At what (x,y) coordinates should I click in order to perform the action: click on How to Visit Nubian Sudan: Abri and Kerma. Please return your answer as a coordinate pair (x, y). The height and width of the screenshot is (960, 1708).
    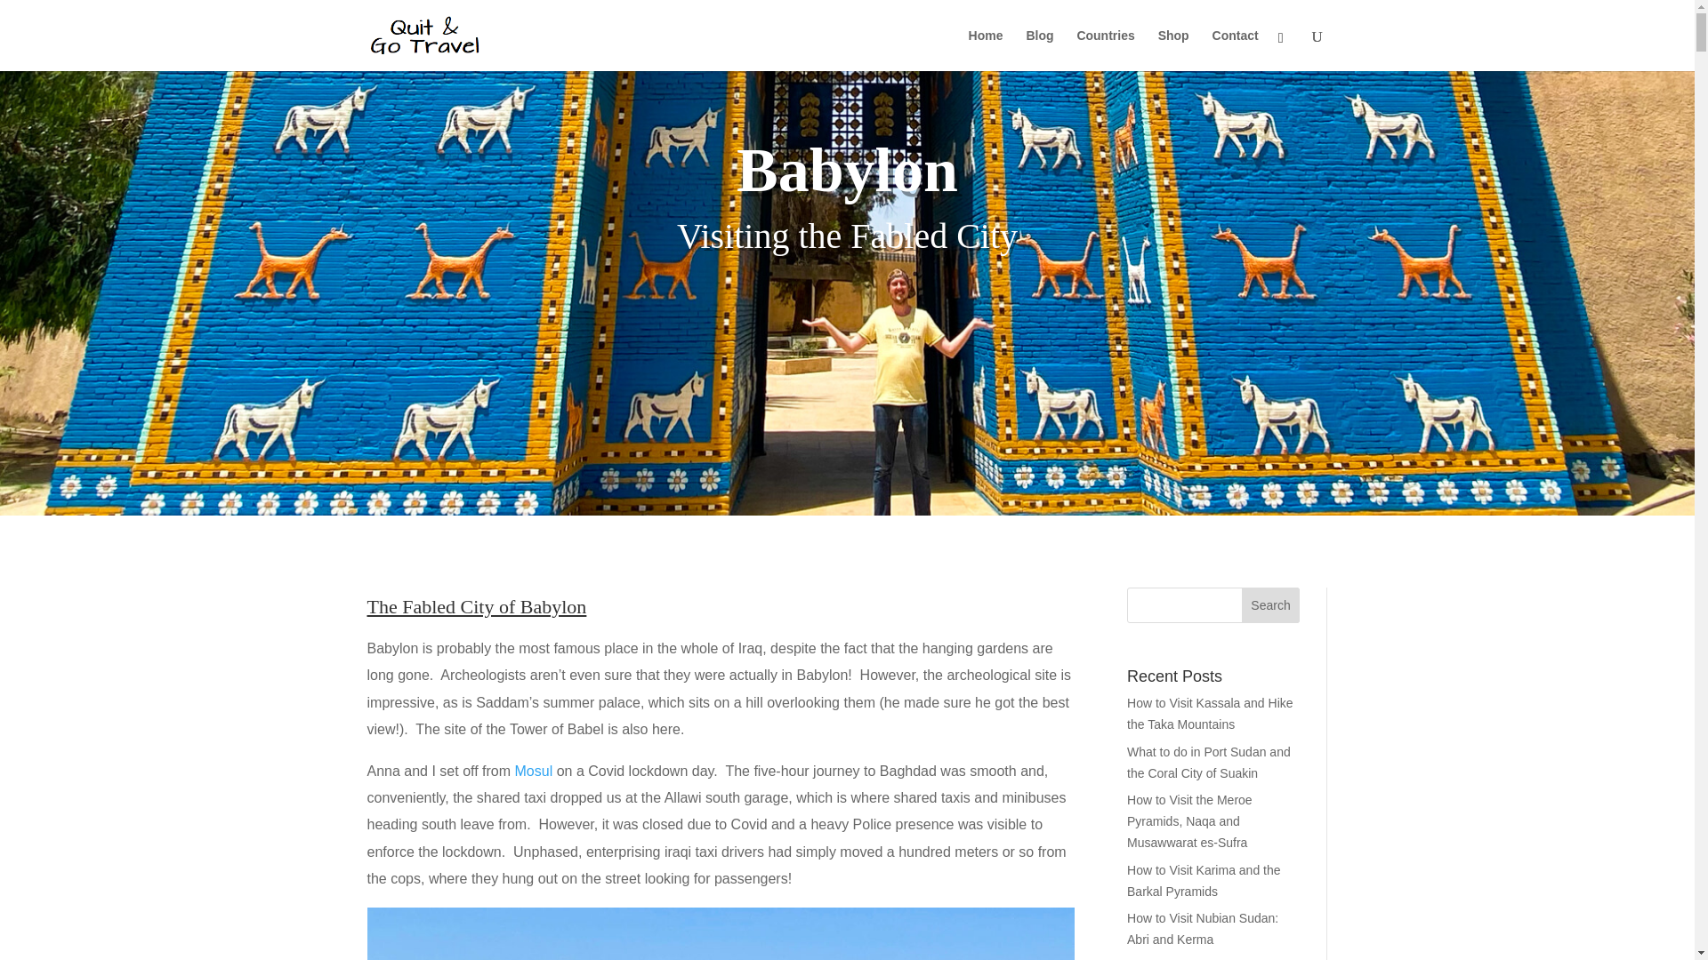
    Looking at the image, I should click on (1203, 928).